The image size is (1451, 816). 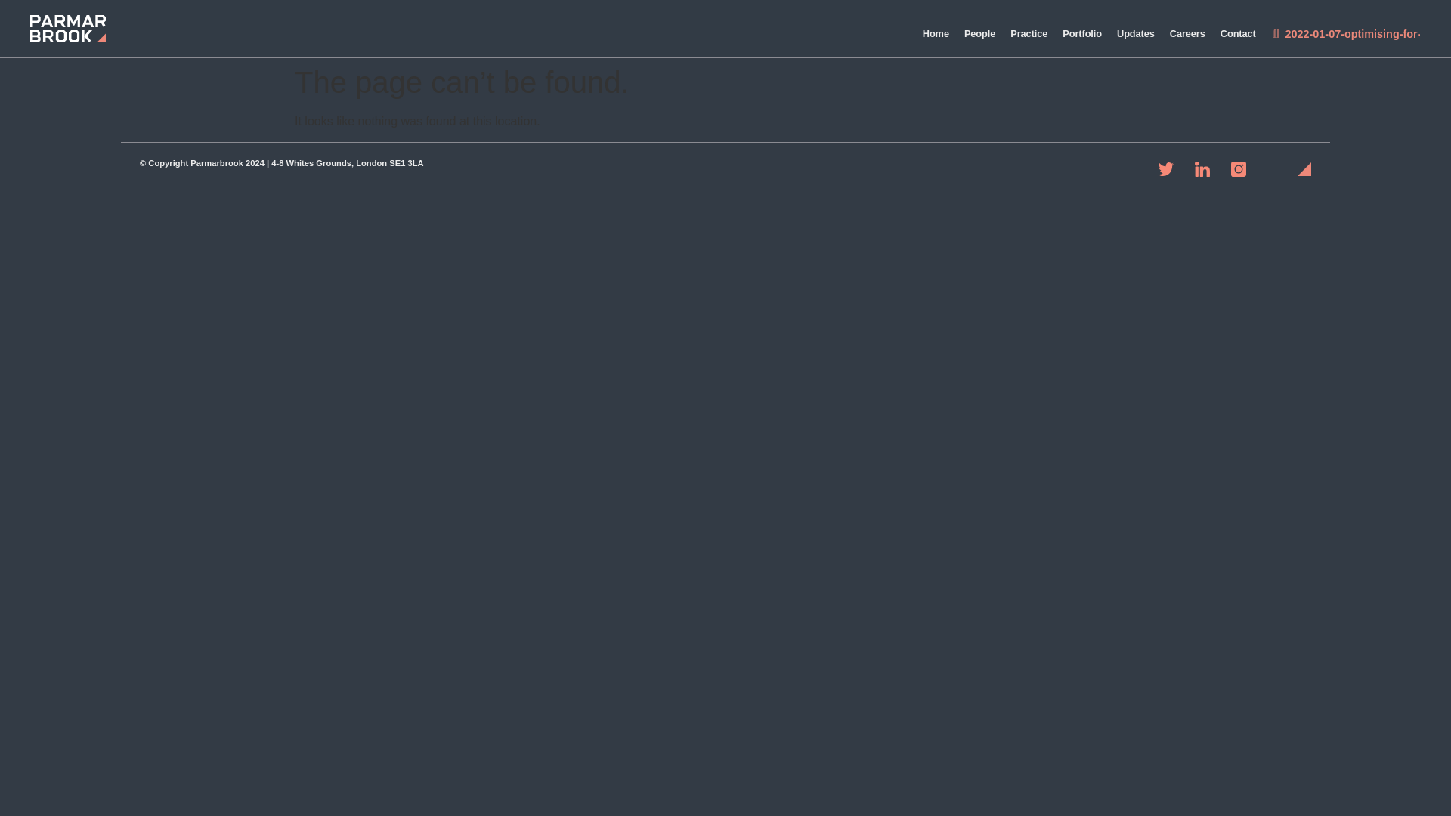 What do you see at coordinates (979, 33) in the screenshot?
I see `People` at bounding box center [979, 33].